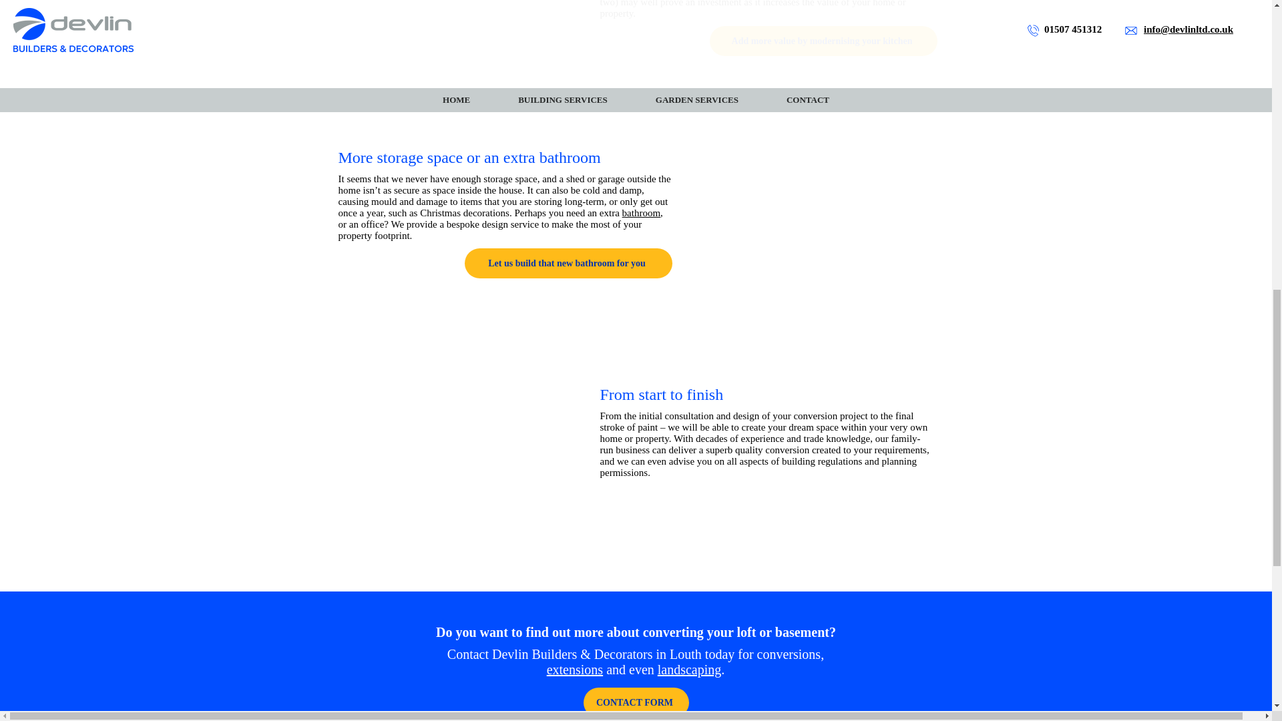 The height and width of the screenshot is (721, 1282). What do you see at coordinates (823, 41) in the screenshot?
I see `Add more value by modernising your kitchen` at bounding box center [823, 41].